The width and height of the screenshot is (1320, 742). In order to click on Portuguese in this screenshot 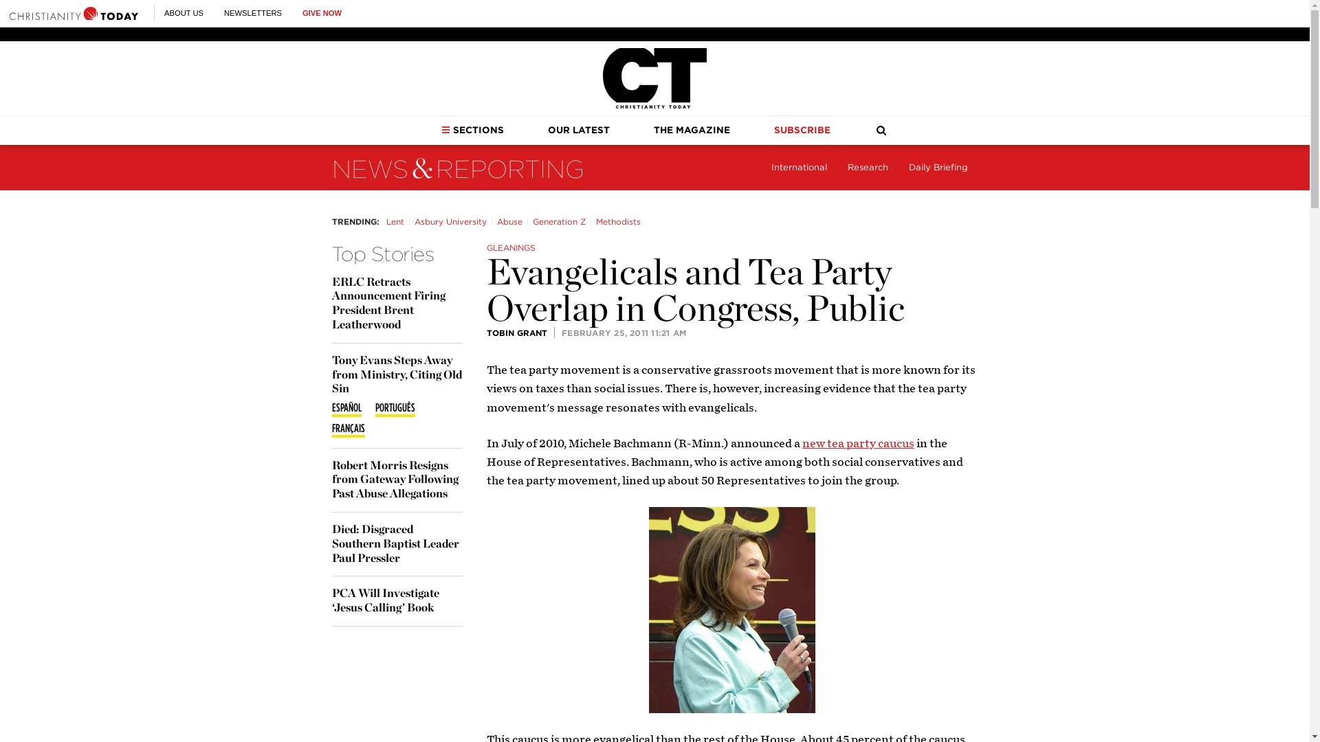, I will do `click(395, 409)`.